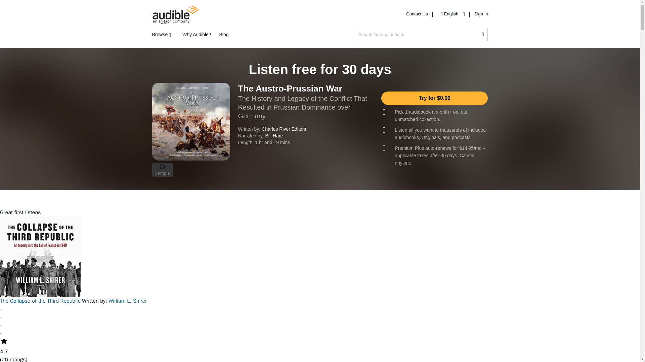 The width and height of the screenshot is (645, 362). What do you see at coordinates (284, 129) in the screenshot?
I see `Charles River Editors` at bounding box center [284, 129].